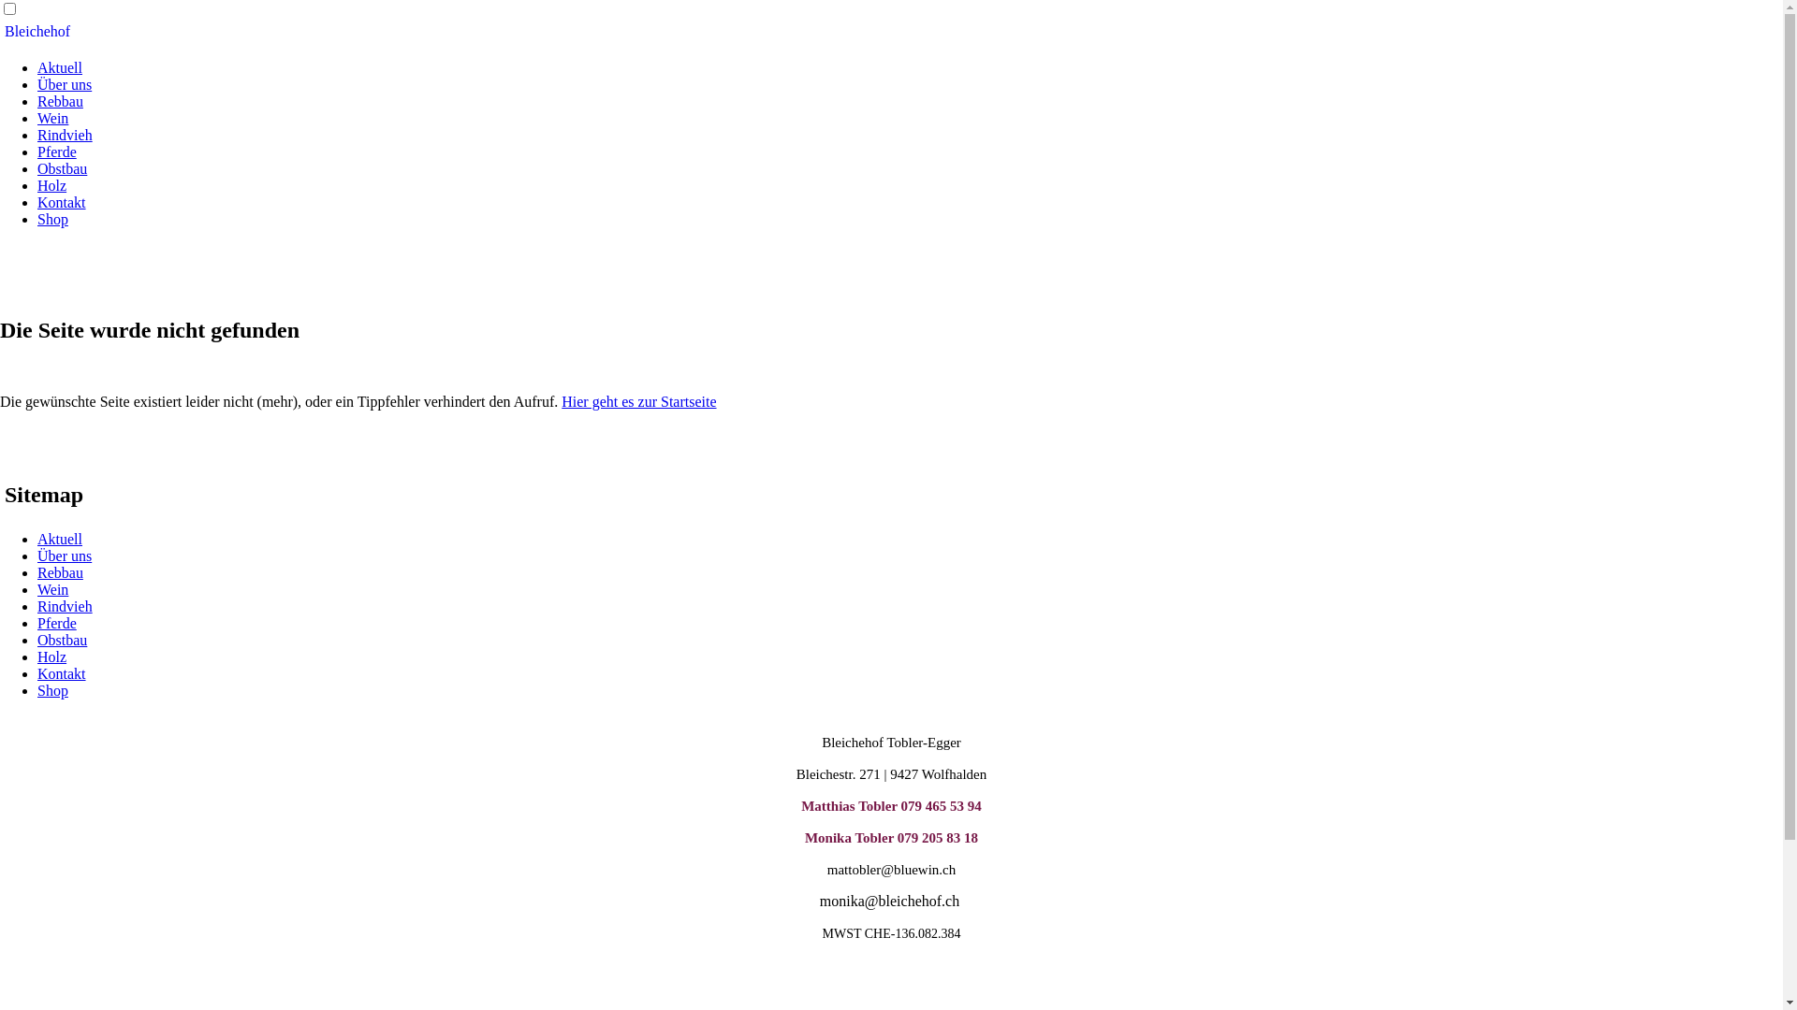  Describe the element at coordinates (60, 67) in the screenshot. I see `Aktuell` at that location.